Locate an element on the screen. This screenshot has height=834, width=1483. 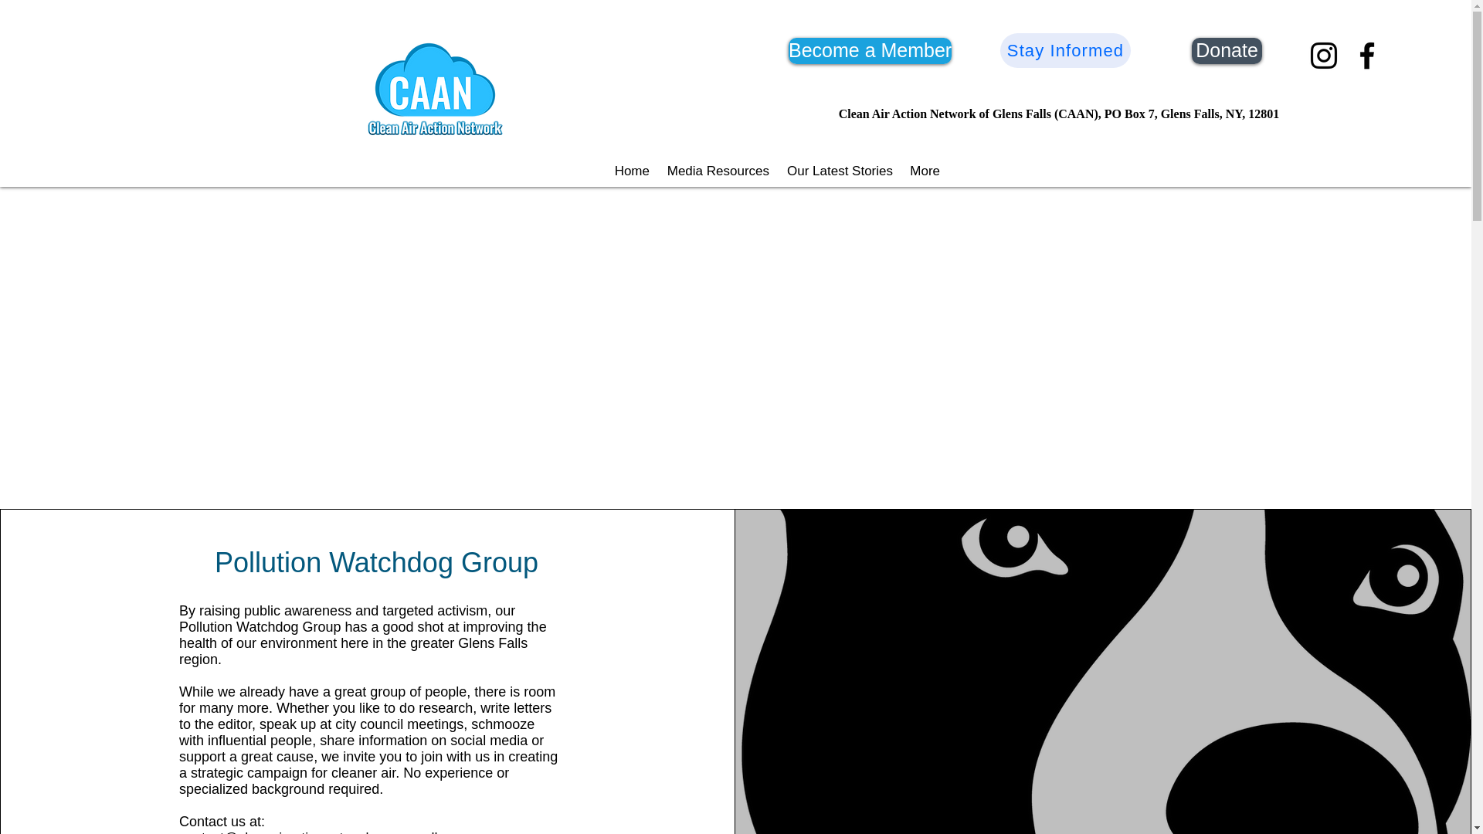
Donate is located at coordinates (1227, 51).